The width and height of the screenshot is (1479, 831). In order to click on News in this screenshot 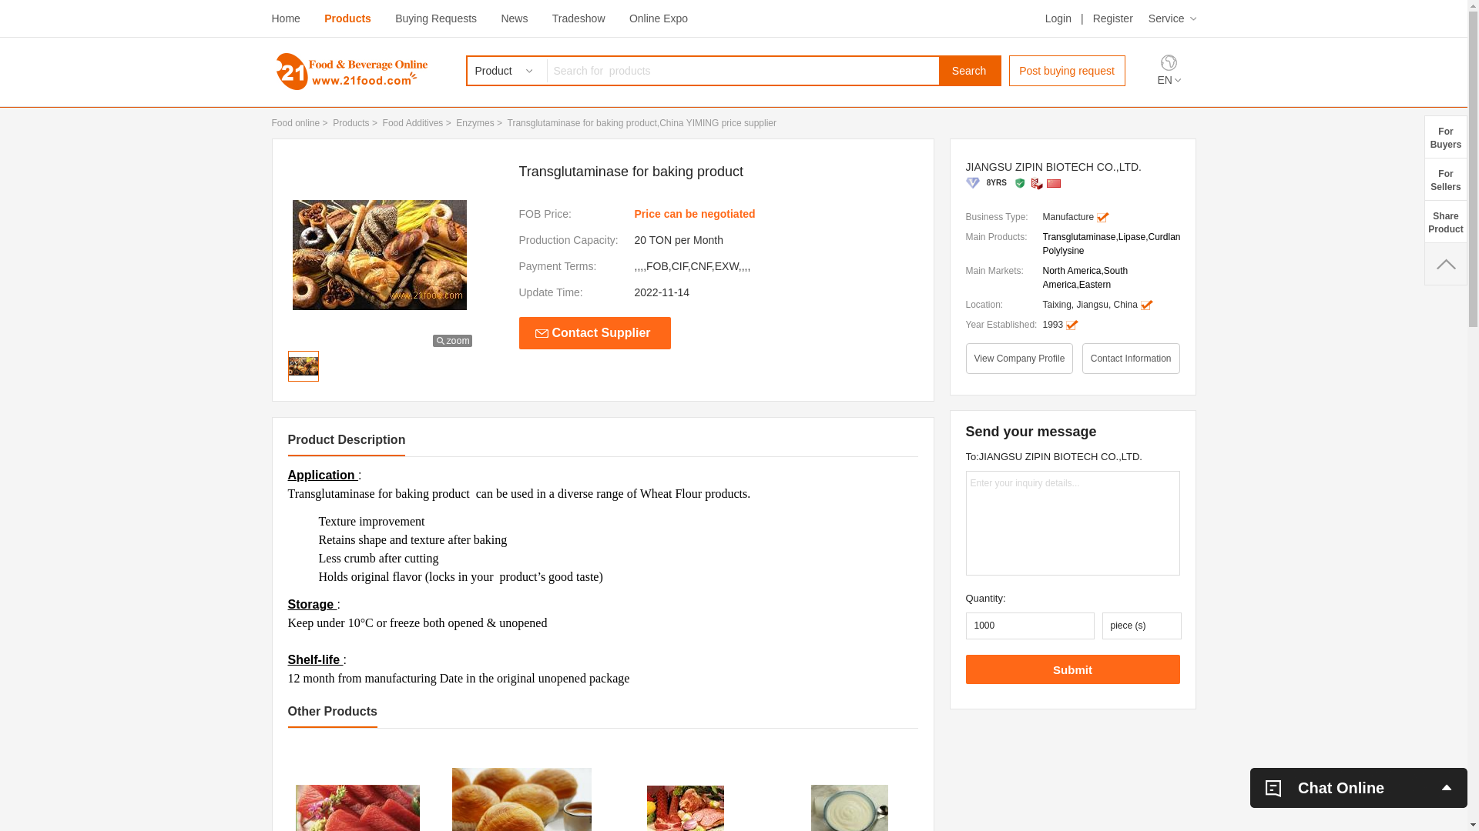, I will do `click(515, 18)`.